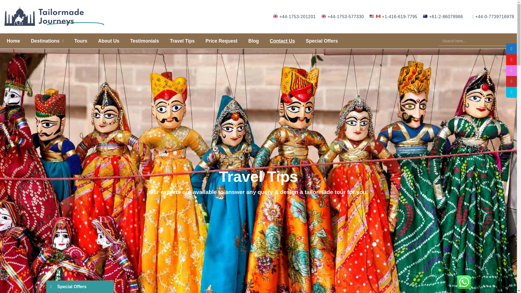 This screenshot has height=293, width=521. I want to click on Destinations, so click(47, 41).